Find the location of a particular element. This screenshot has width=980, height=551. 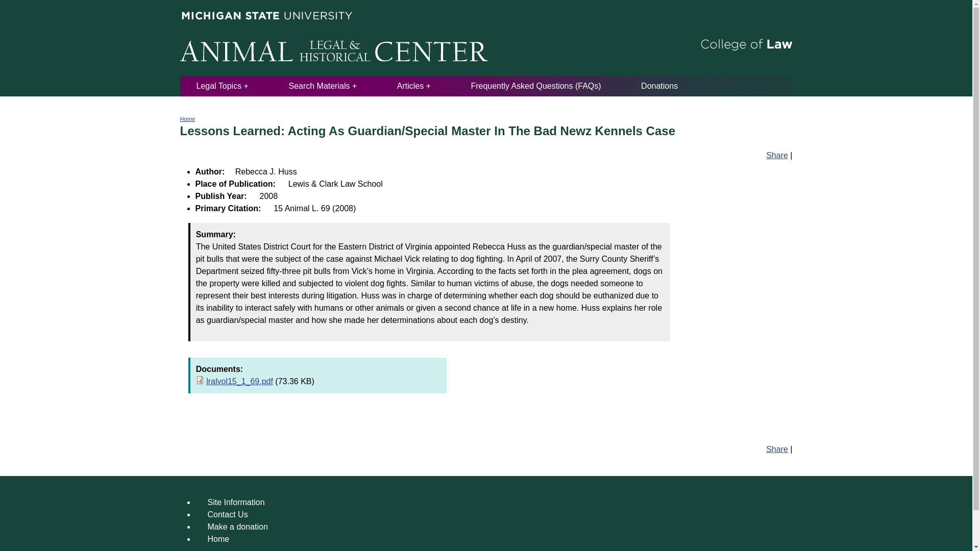

Articles is located at coordinates (413, 86).